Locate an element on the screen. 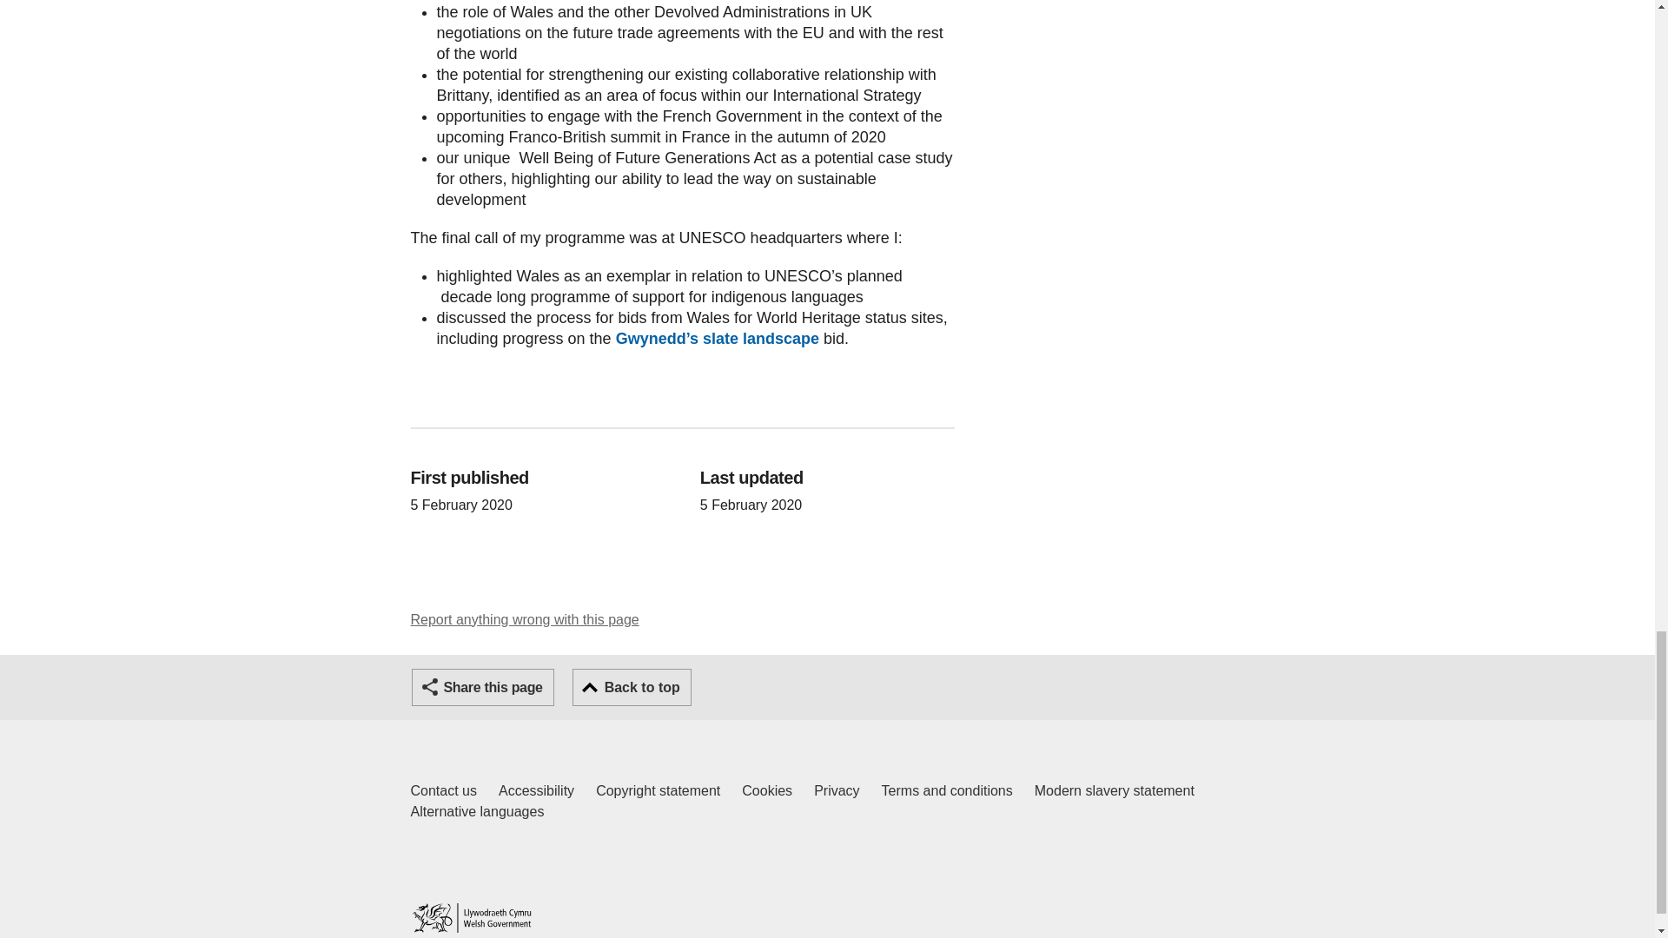 This screenshot has height=938, width=1668. Privacy is located at coordinates (476, 812).